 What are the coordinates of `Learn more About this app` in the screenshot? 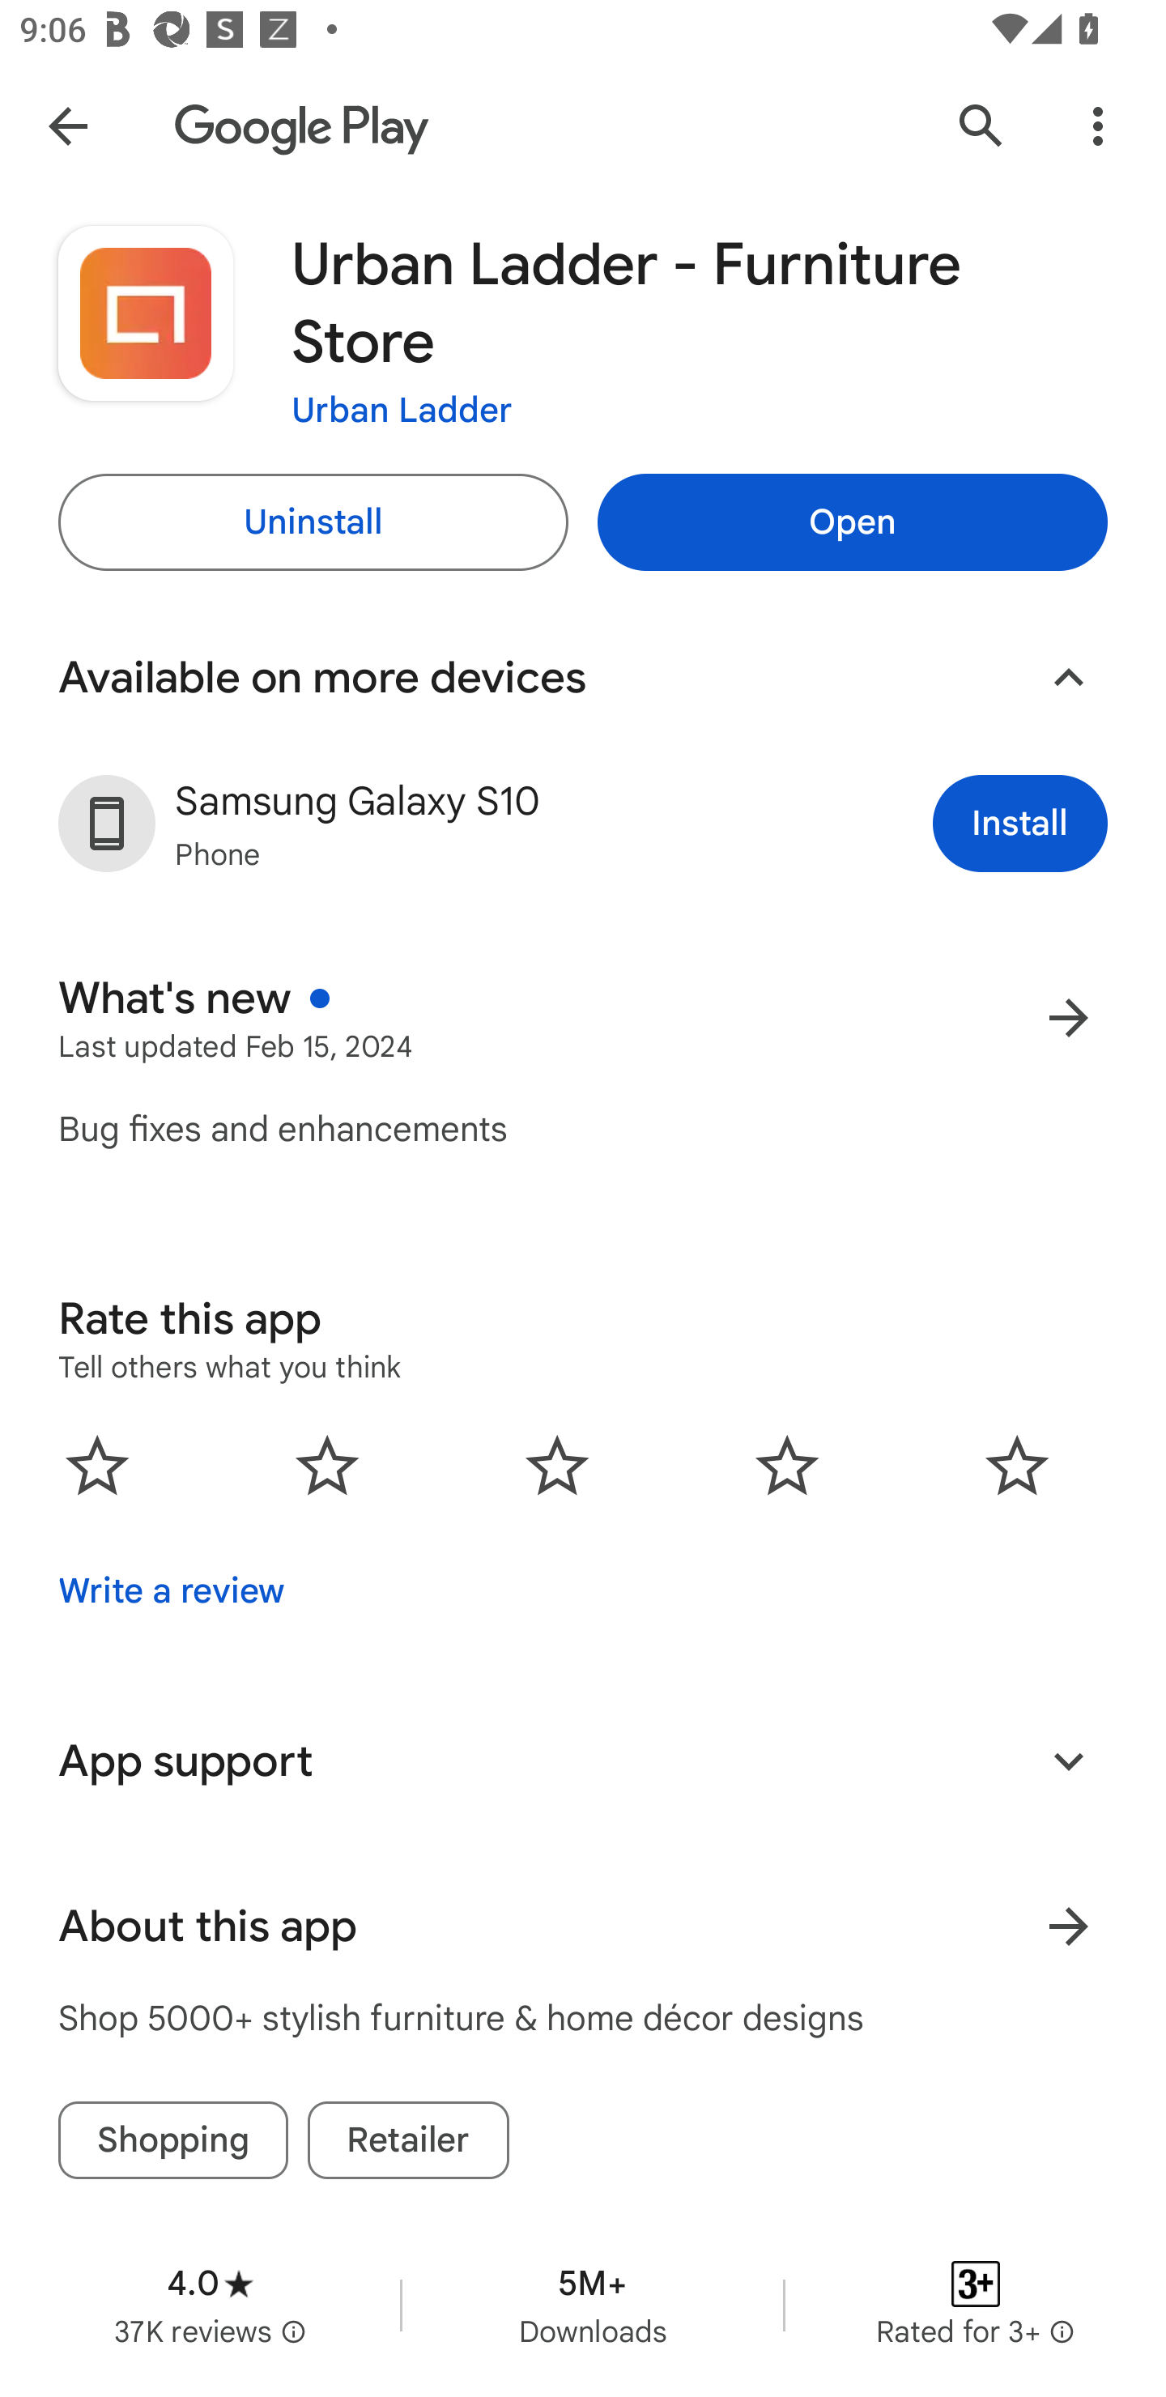 It's located at (1069, 1926).